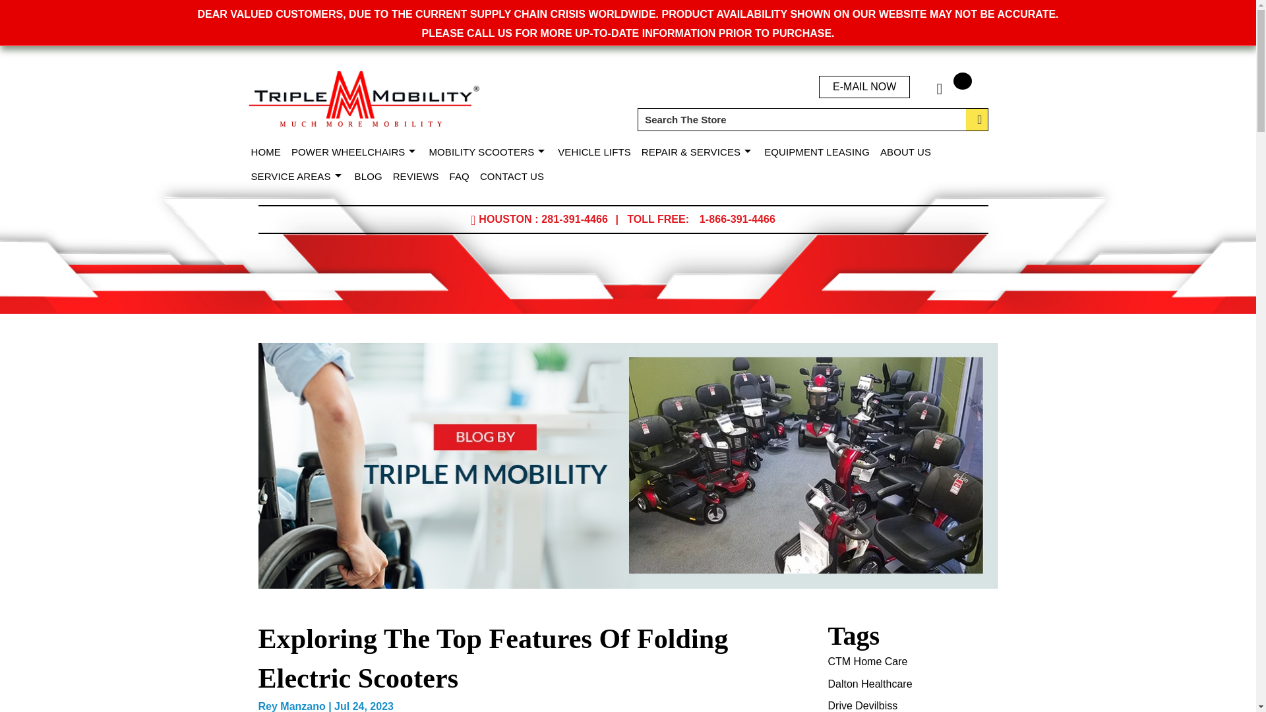 The image size is (1266, 712). I want to click on ABOUT US, so click(908, 152).